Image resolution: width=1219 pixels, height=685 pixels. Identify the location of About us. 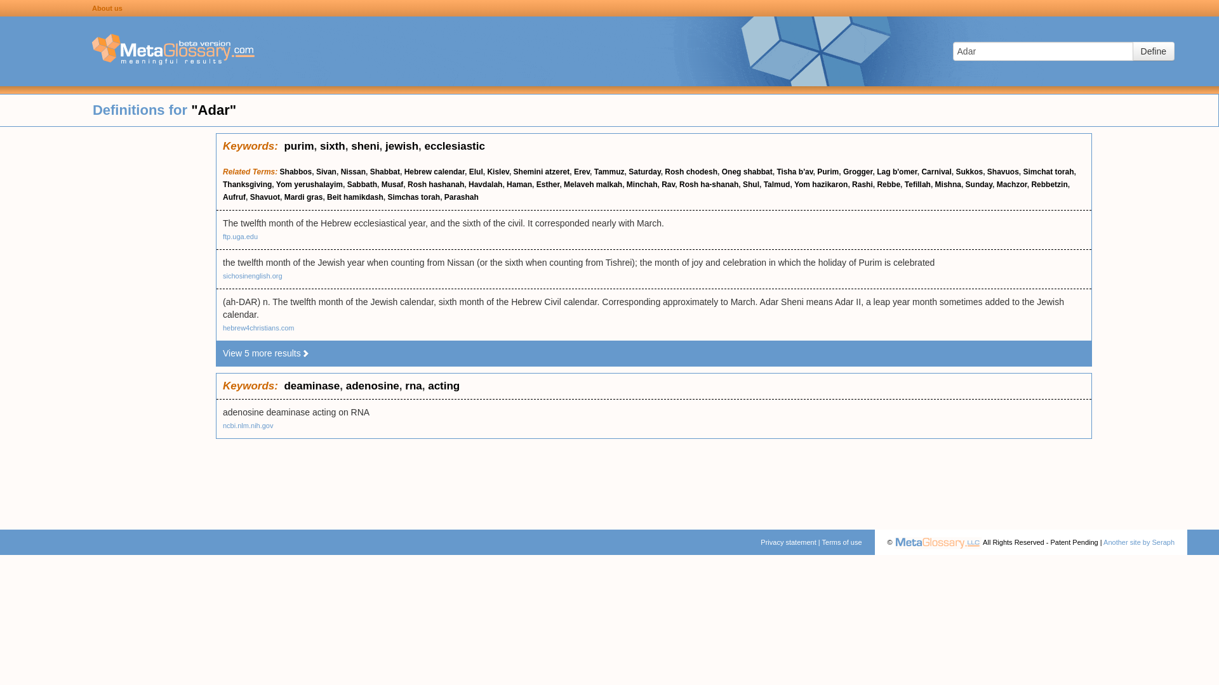
(107, 8).